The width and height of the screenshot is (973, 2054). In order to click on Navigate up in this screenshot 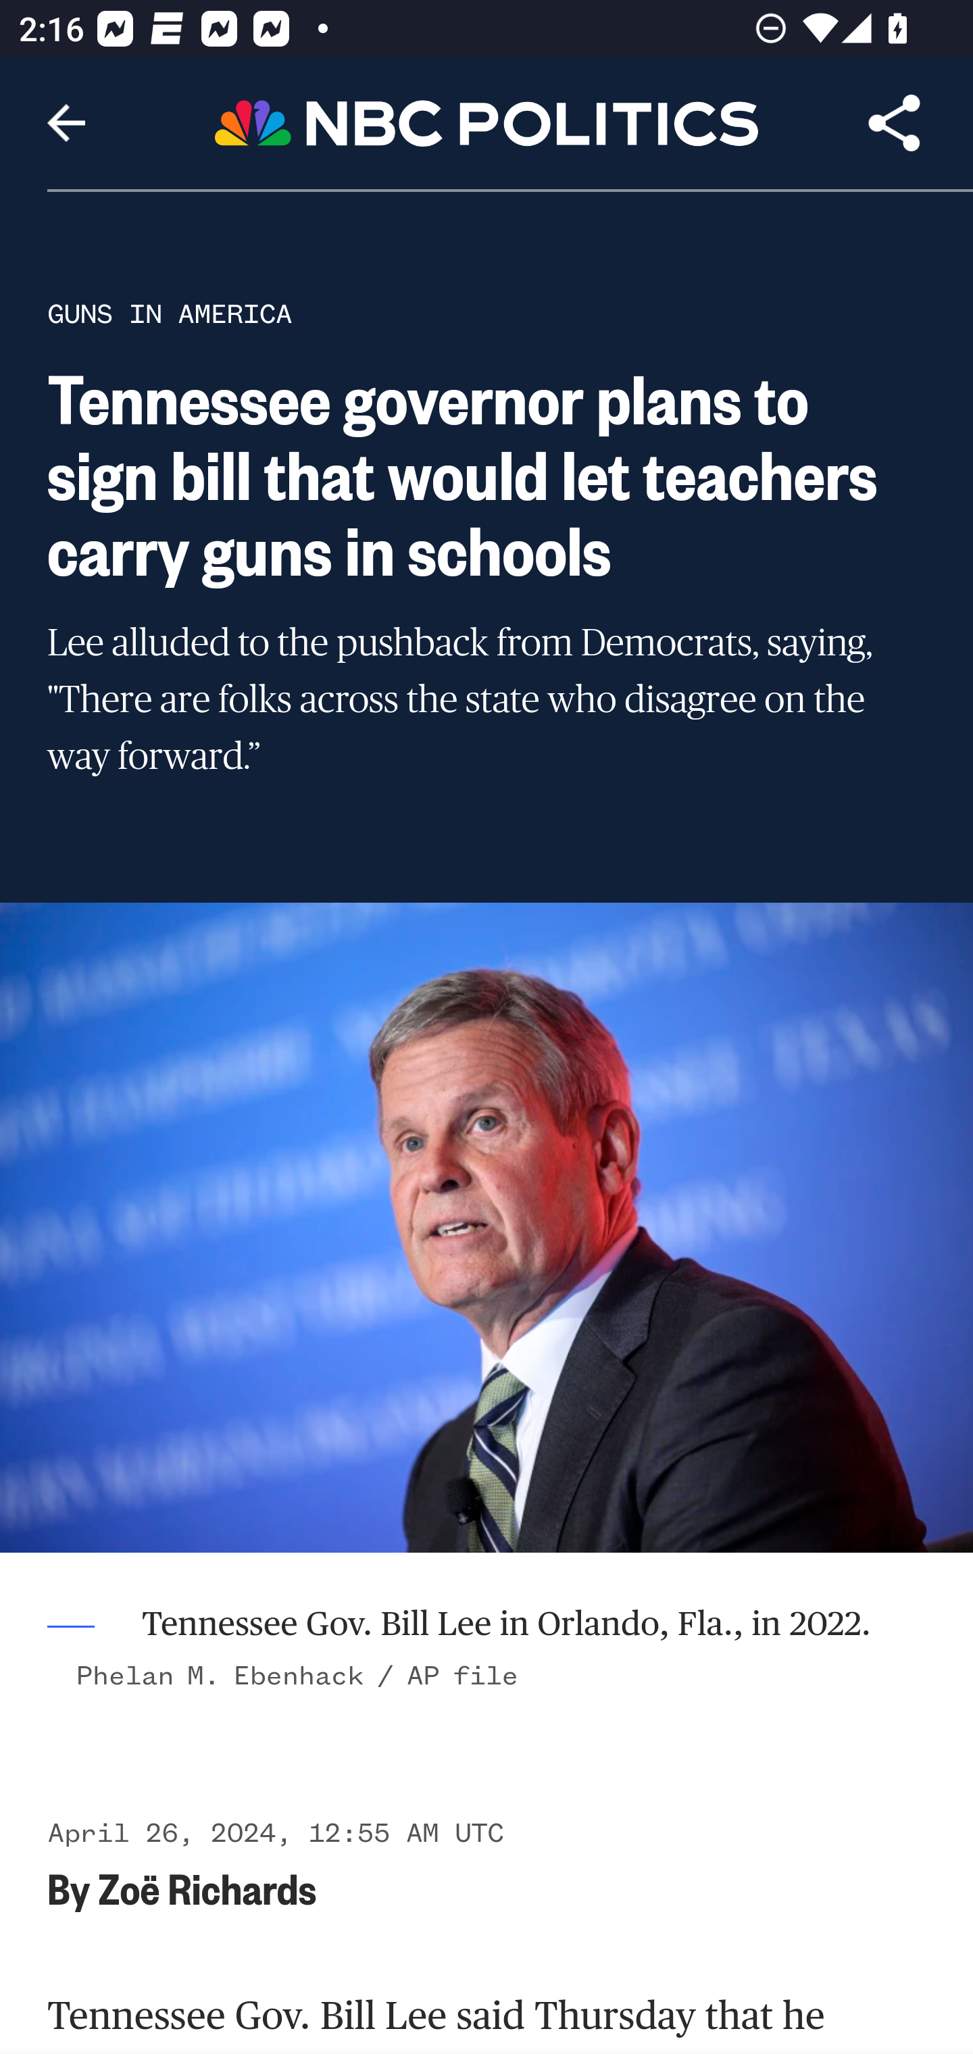, I will do `click(66, 123)`.